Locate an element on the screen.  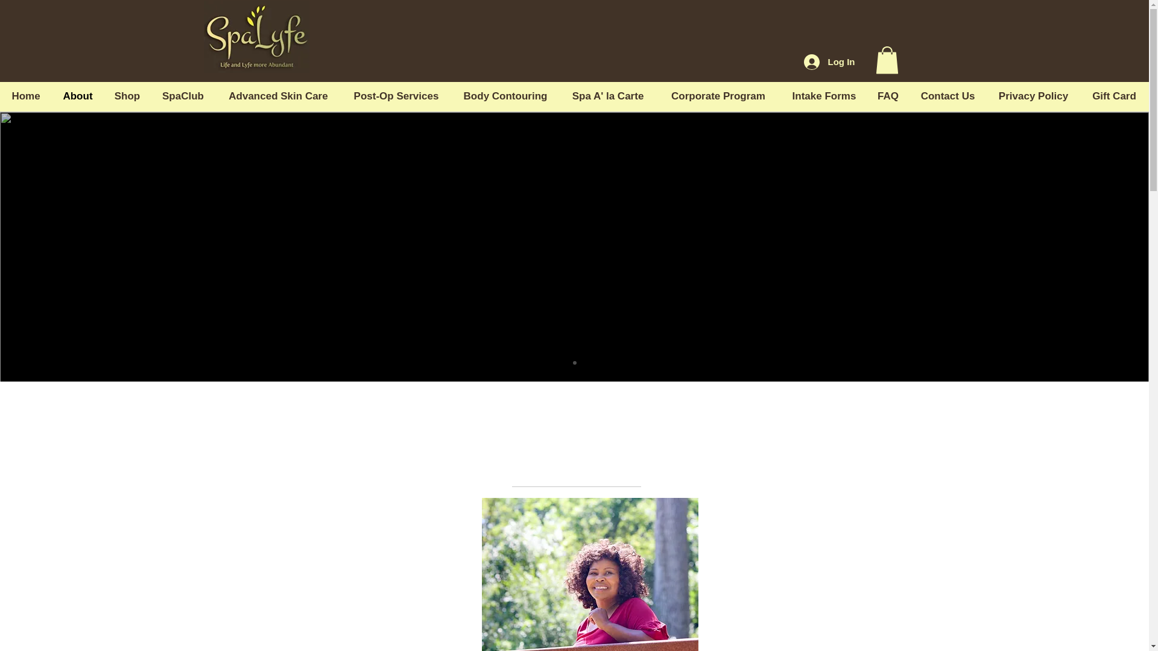
SpaClub is located at coordinates (183, 96).